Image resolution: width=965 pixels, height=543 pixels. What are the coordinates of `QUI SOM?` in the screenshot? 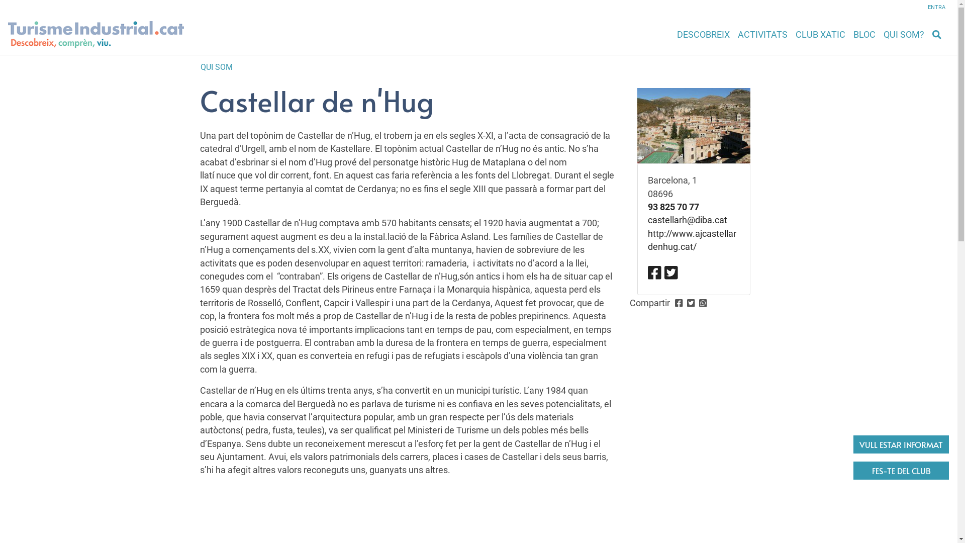 It's located at (904, 35).